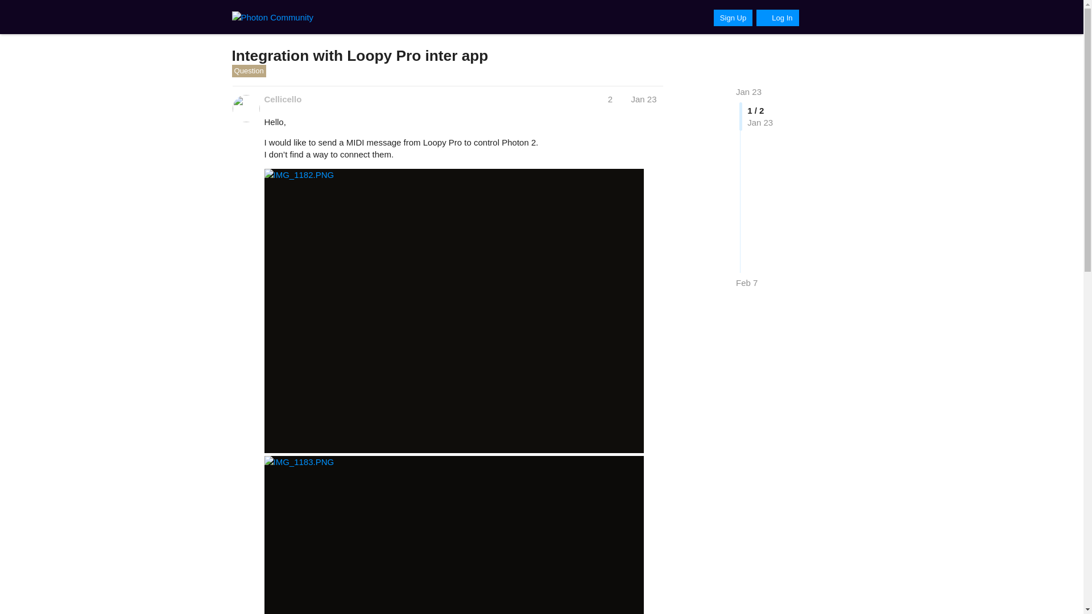 The width and height of the screenshot is (1092, 614). Describe the element at coordinates (733, 18) in the screenshot. I see `Sign Up` at that location.